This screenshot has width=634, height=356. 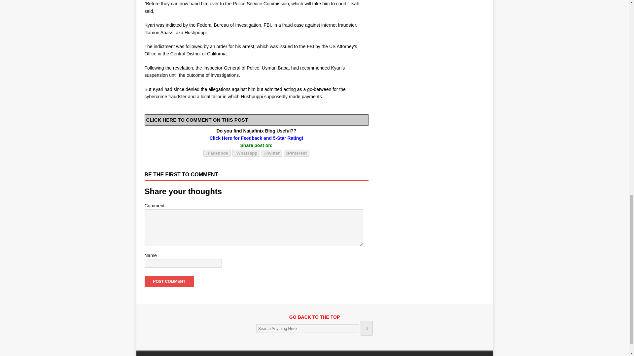 I want to click on Twitter, so click(x=272, y=153).